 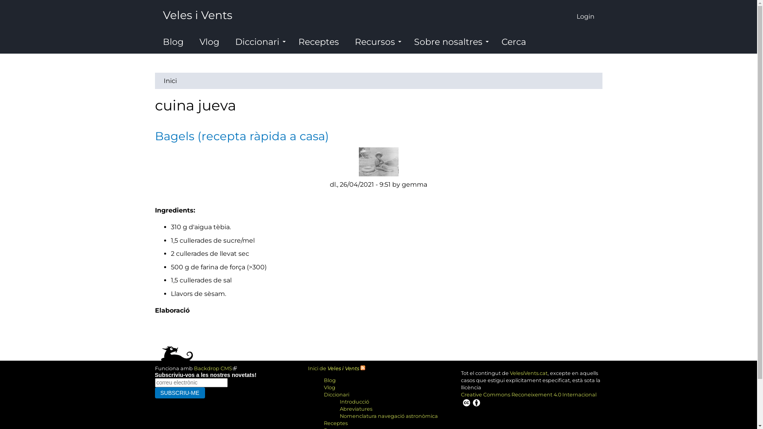 I want to click on Recursos, so click(x=376, y=42).